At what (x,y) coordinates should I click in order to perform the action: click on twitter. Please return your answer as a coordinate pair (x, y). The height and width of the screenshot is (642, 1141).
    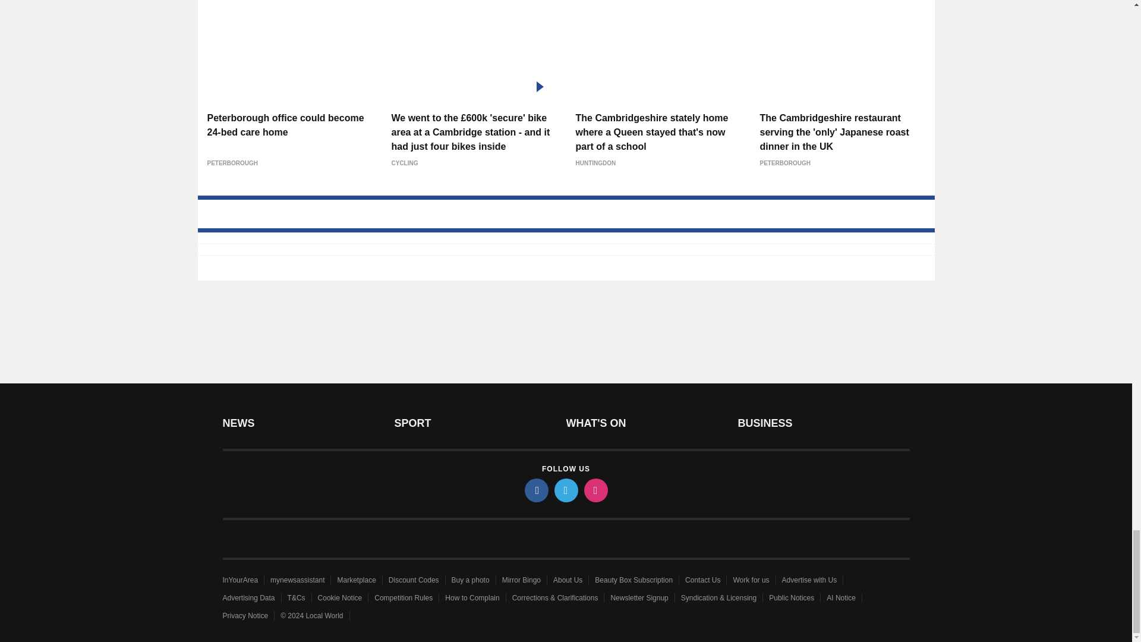
    Looking at the image, I should click on (565, 490).